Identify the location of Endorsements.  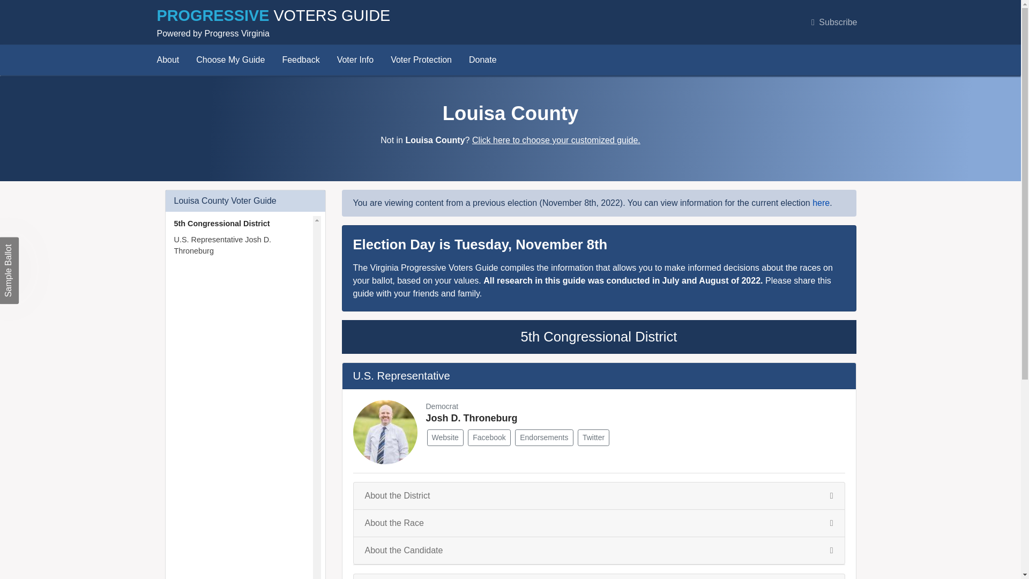
(544, 437).